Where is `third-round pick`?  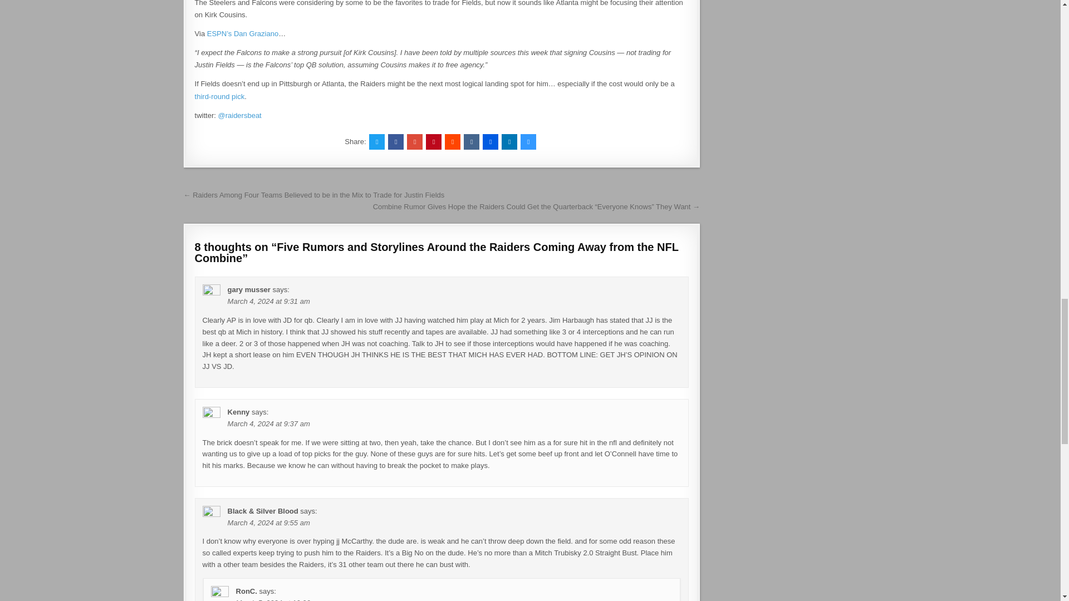
third-round pick is located at coordinates (219, 97).